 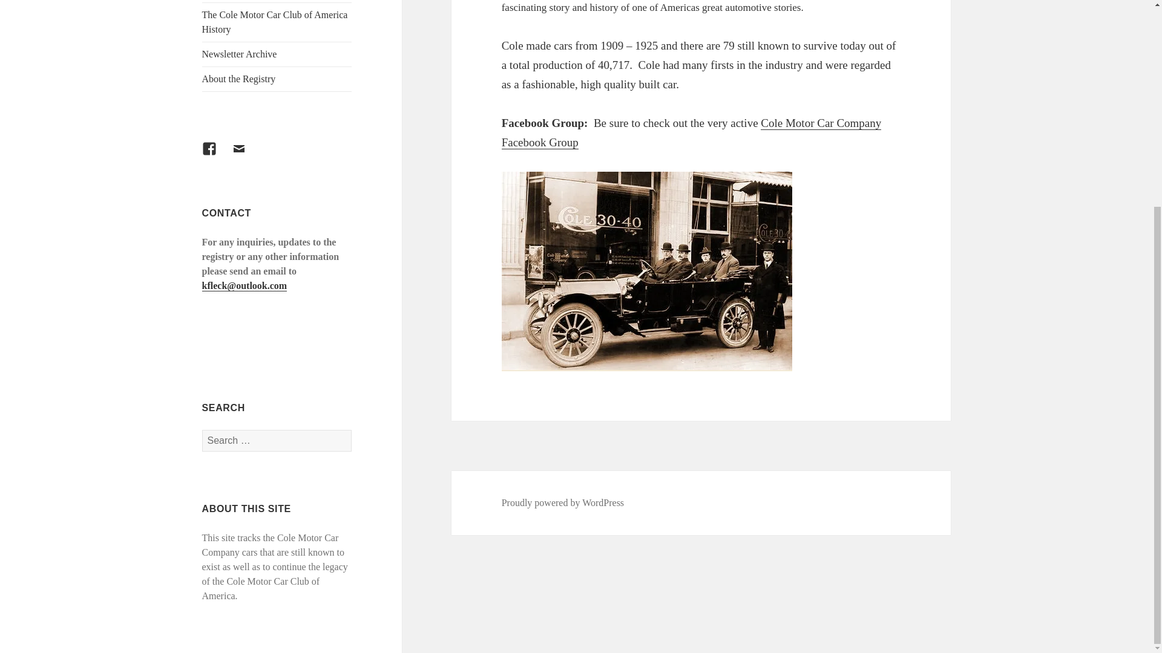 I want to click on Facebook, so click(x=217, y=156).